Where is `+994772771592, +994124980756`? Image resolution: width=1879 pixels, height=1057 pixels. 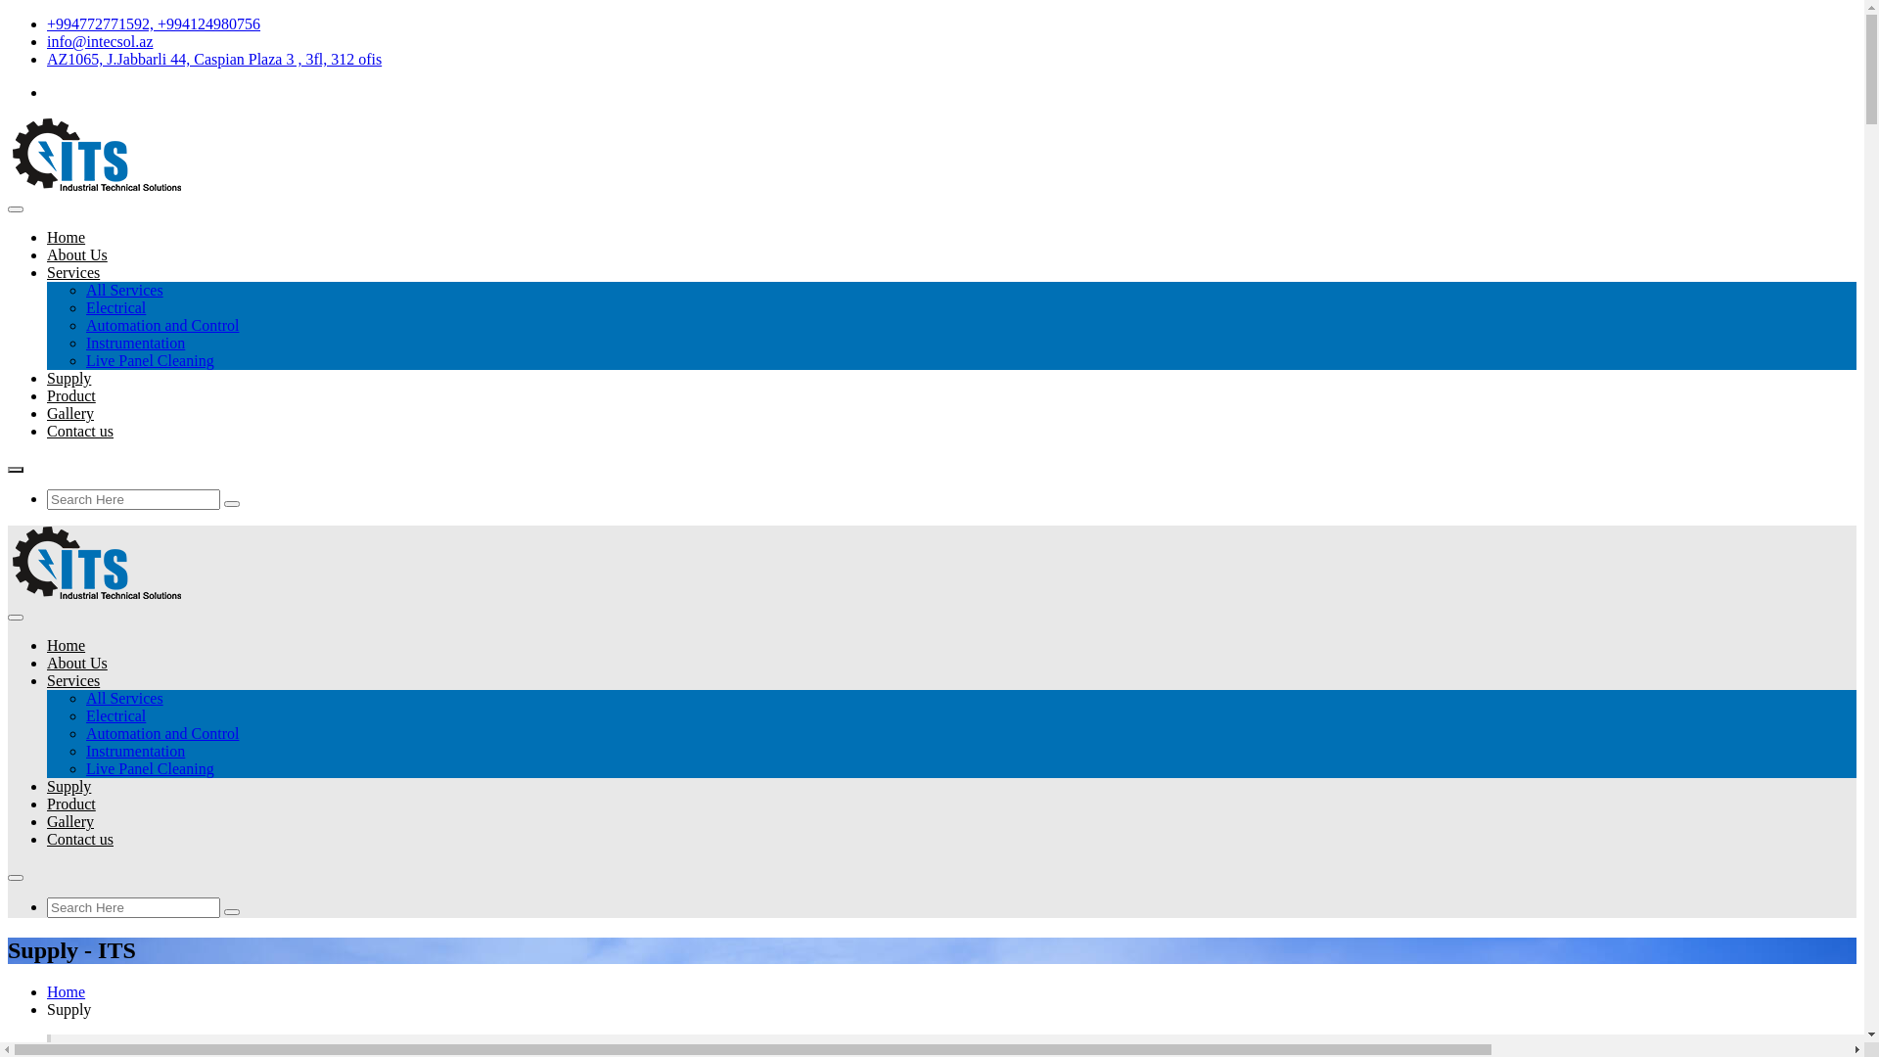 +994772771592, +994124980756 is located at coordinates (154, 23).